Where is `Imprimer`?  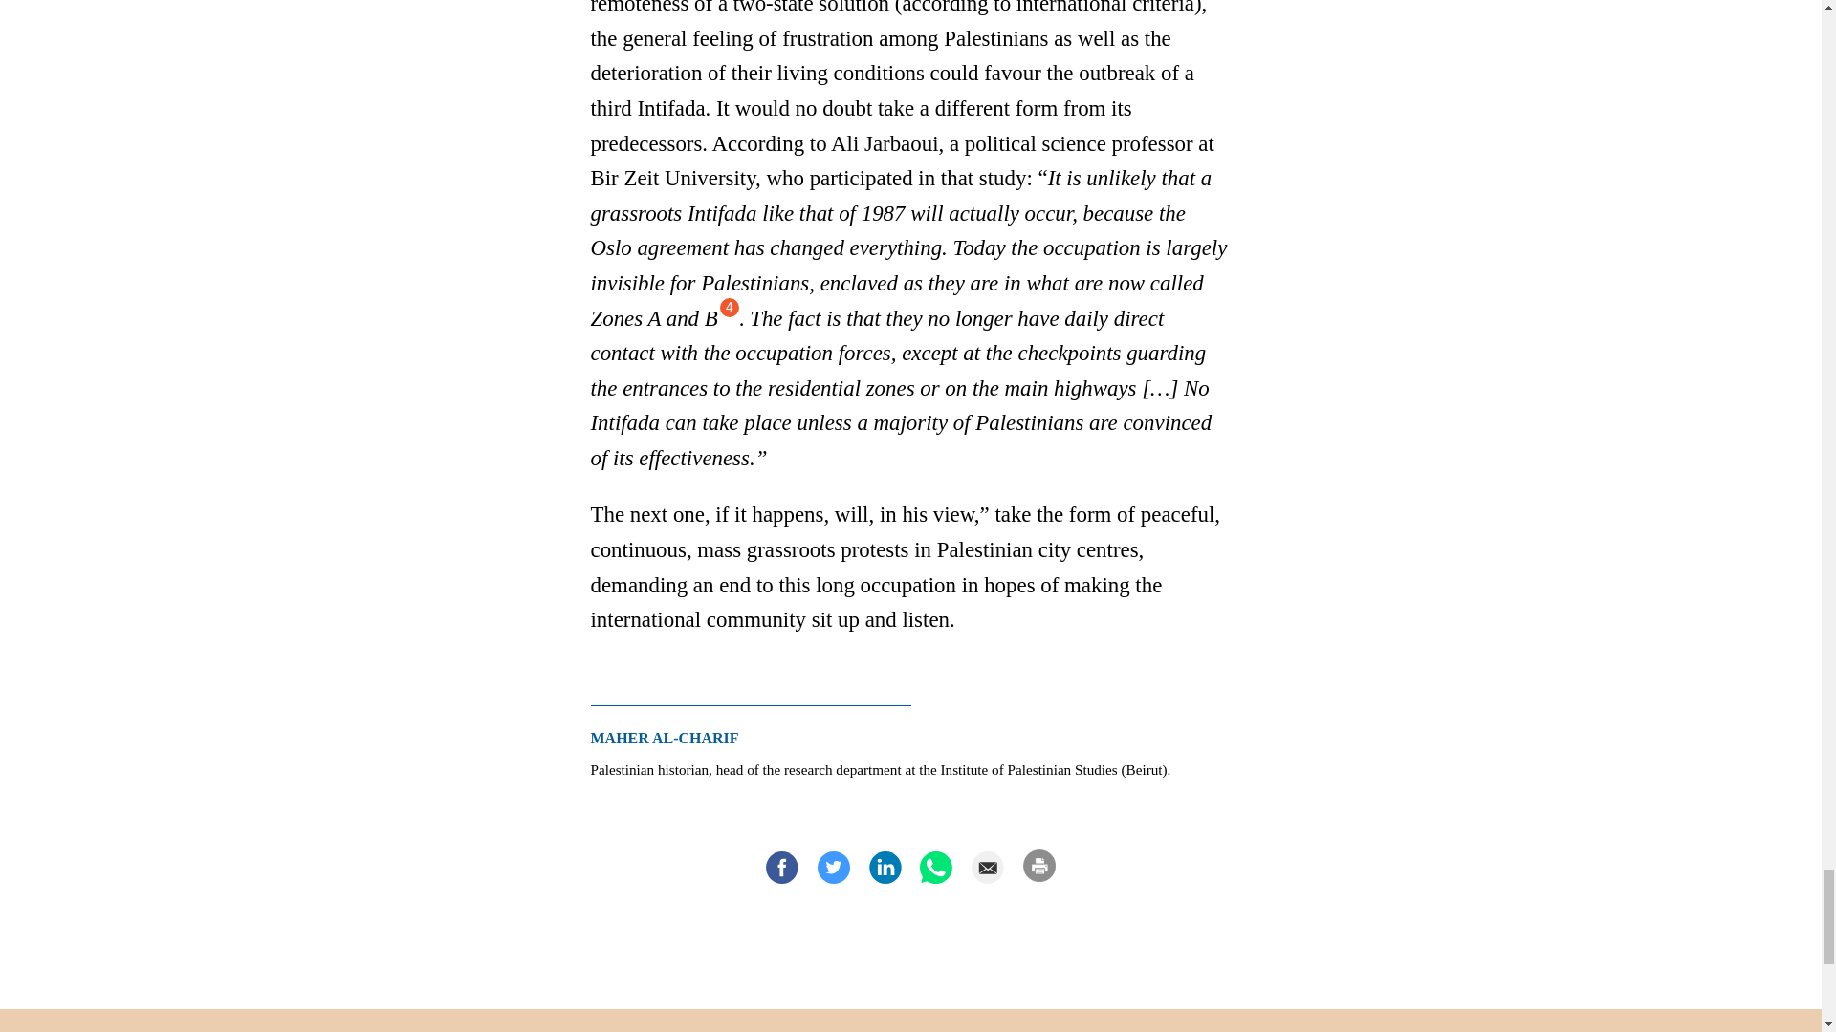
Imprimer is located at coordinates (1038, 865).